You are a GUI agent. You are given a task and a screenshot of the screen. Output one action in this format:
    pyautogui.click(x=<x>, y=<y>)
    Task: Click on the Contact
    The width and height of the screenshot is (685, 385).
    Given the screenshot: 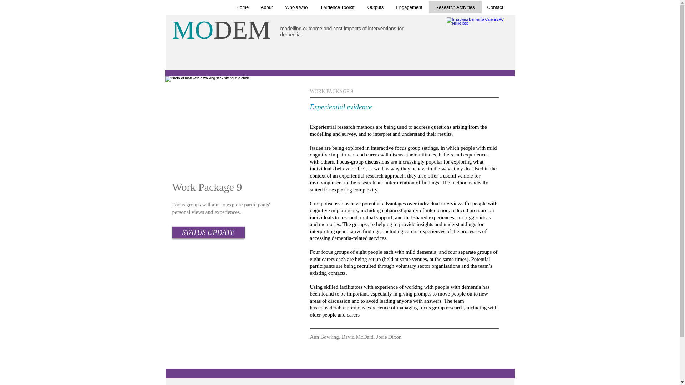 What is the action you would take?
    pyautogui.click(x=495, y=7)
    